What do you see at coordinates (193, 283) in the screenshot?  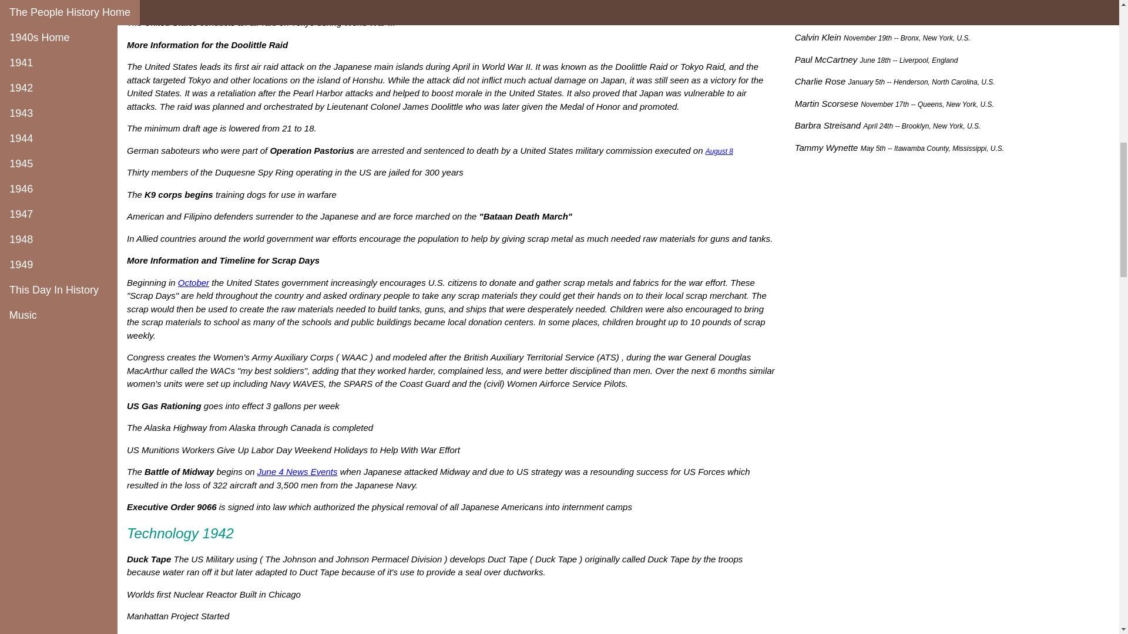 I see `October` at bounding box center [193, 283].